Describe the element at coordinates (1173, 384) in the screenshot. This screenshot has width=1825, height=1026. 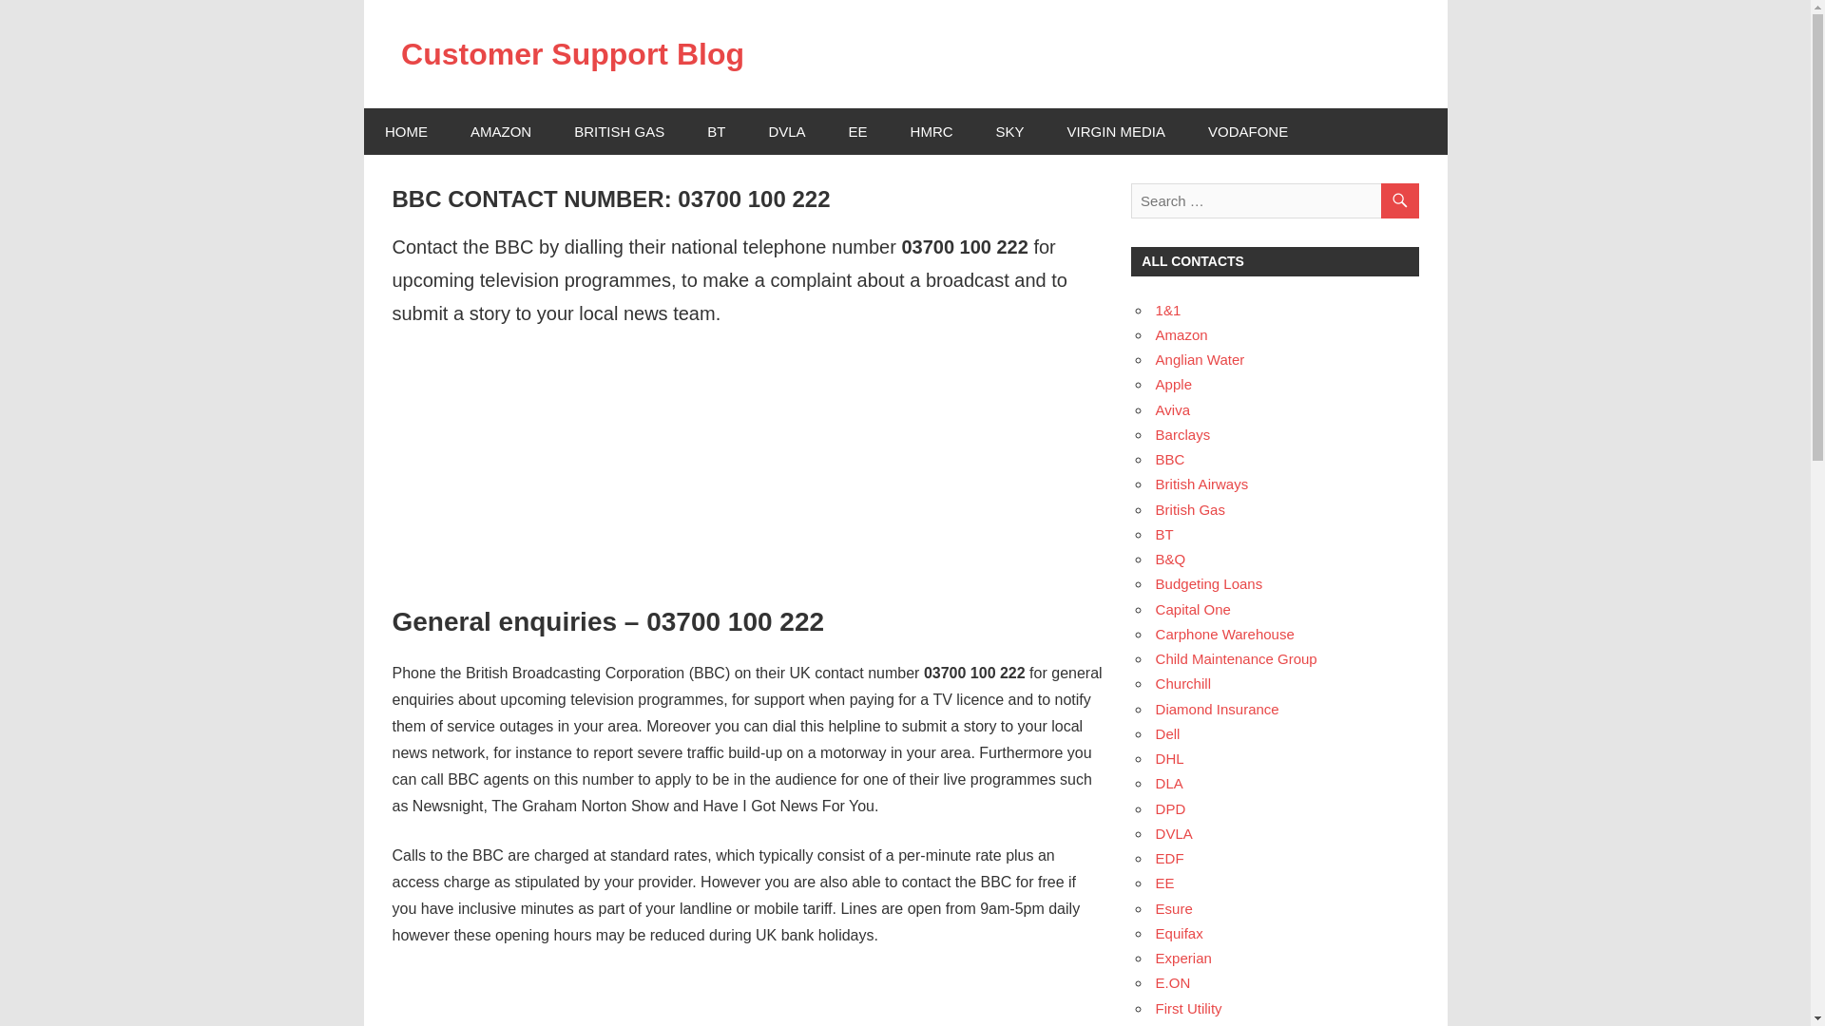
I see `Apple` at that location.